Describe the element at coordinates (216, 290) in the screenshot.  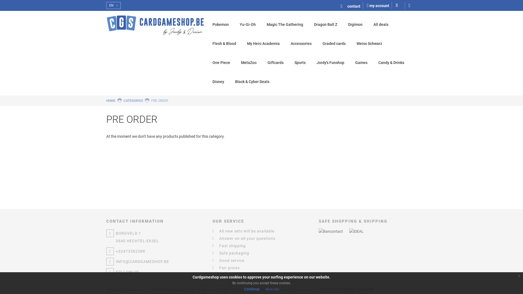
I see `PRIVACY POLICY` at that location.